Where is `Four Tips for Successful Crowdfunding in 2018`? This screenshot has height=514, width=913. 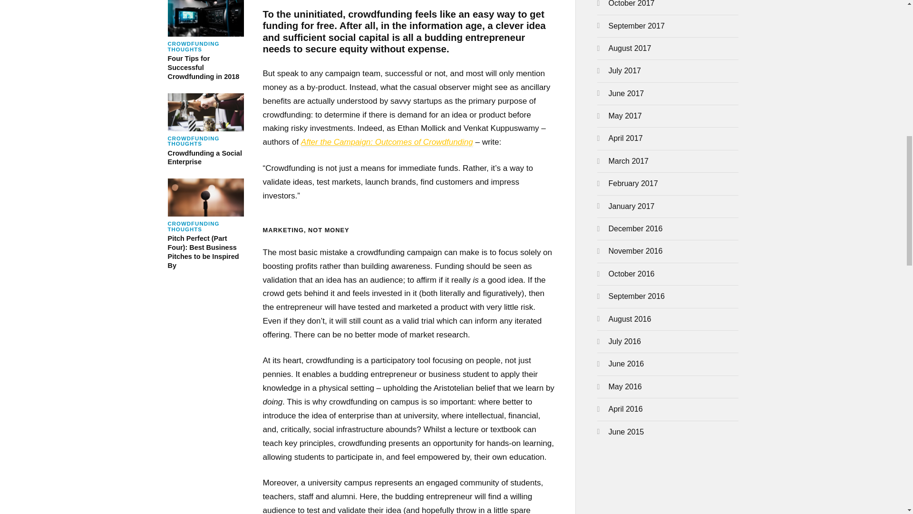 Four Tips for Successful Crowdfunding in 2018 is located at coordinates (205, 130).